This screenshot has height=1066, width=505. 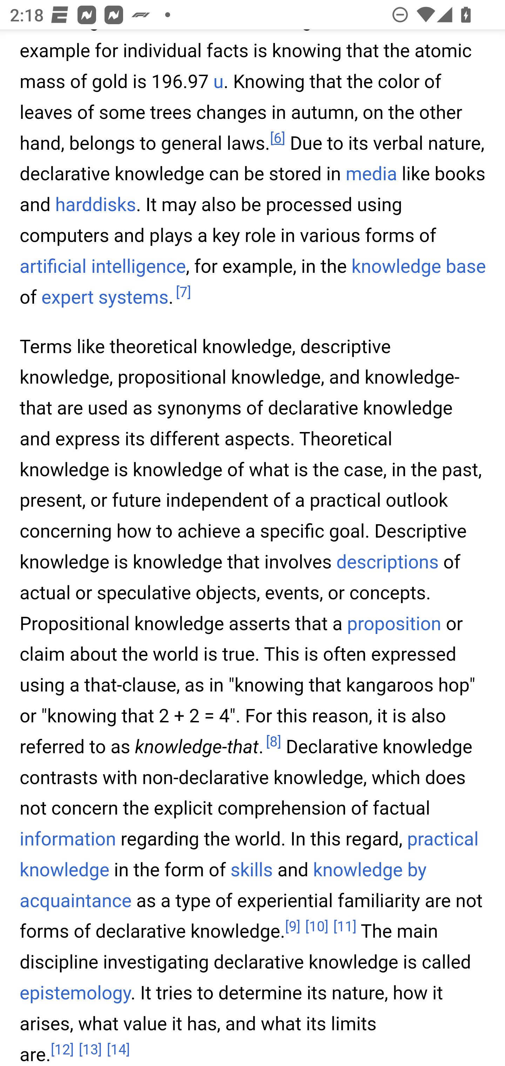 What do you see at coordinates (103, 266) in the screenshot?
I see `artificial intelligence` at bounding box center [103, 266].